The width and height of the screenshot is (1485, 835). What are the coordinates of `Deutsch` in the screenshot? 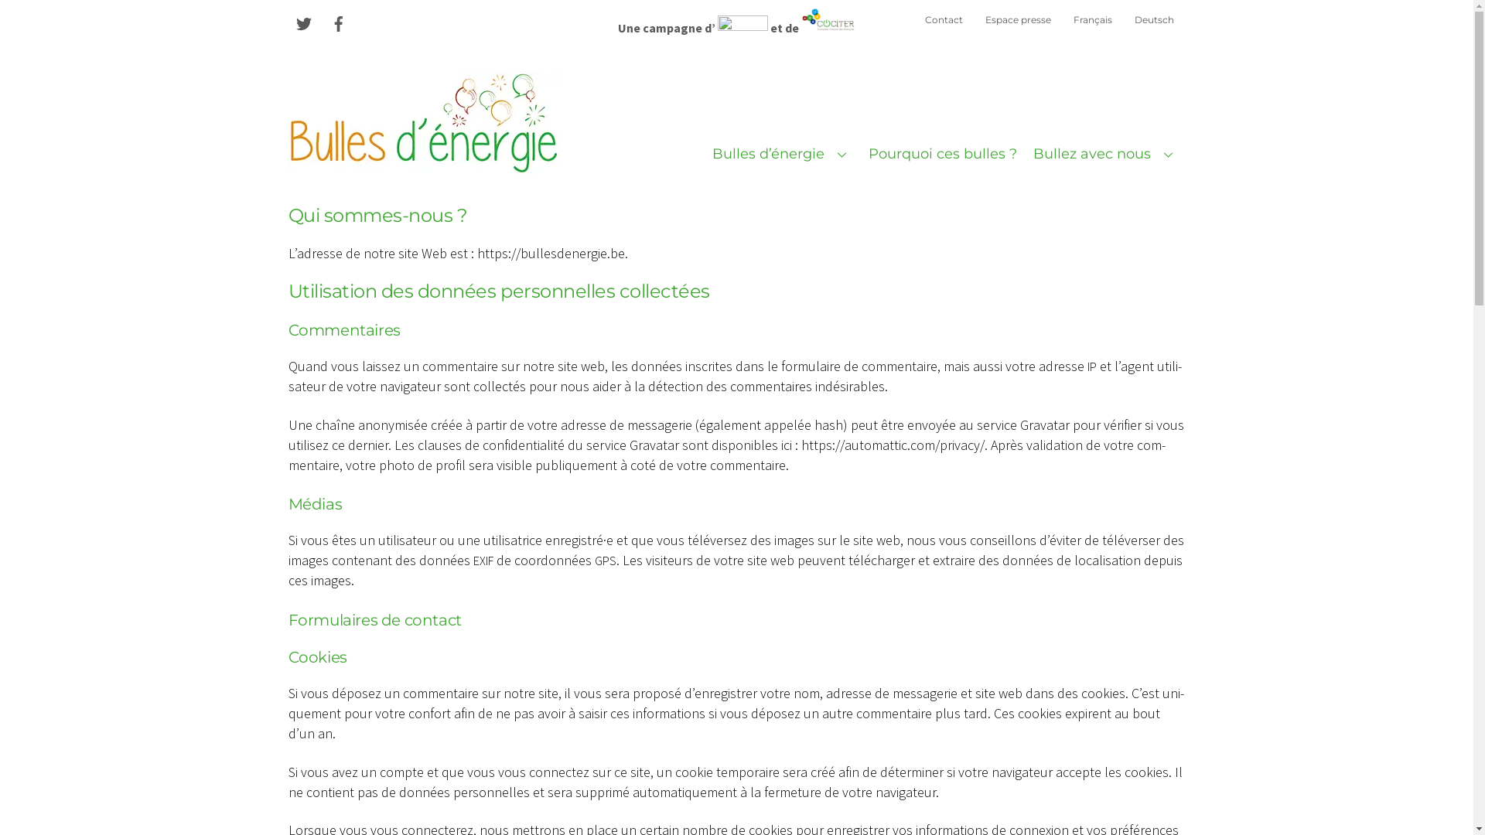 It's located at (1154, 20).